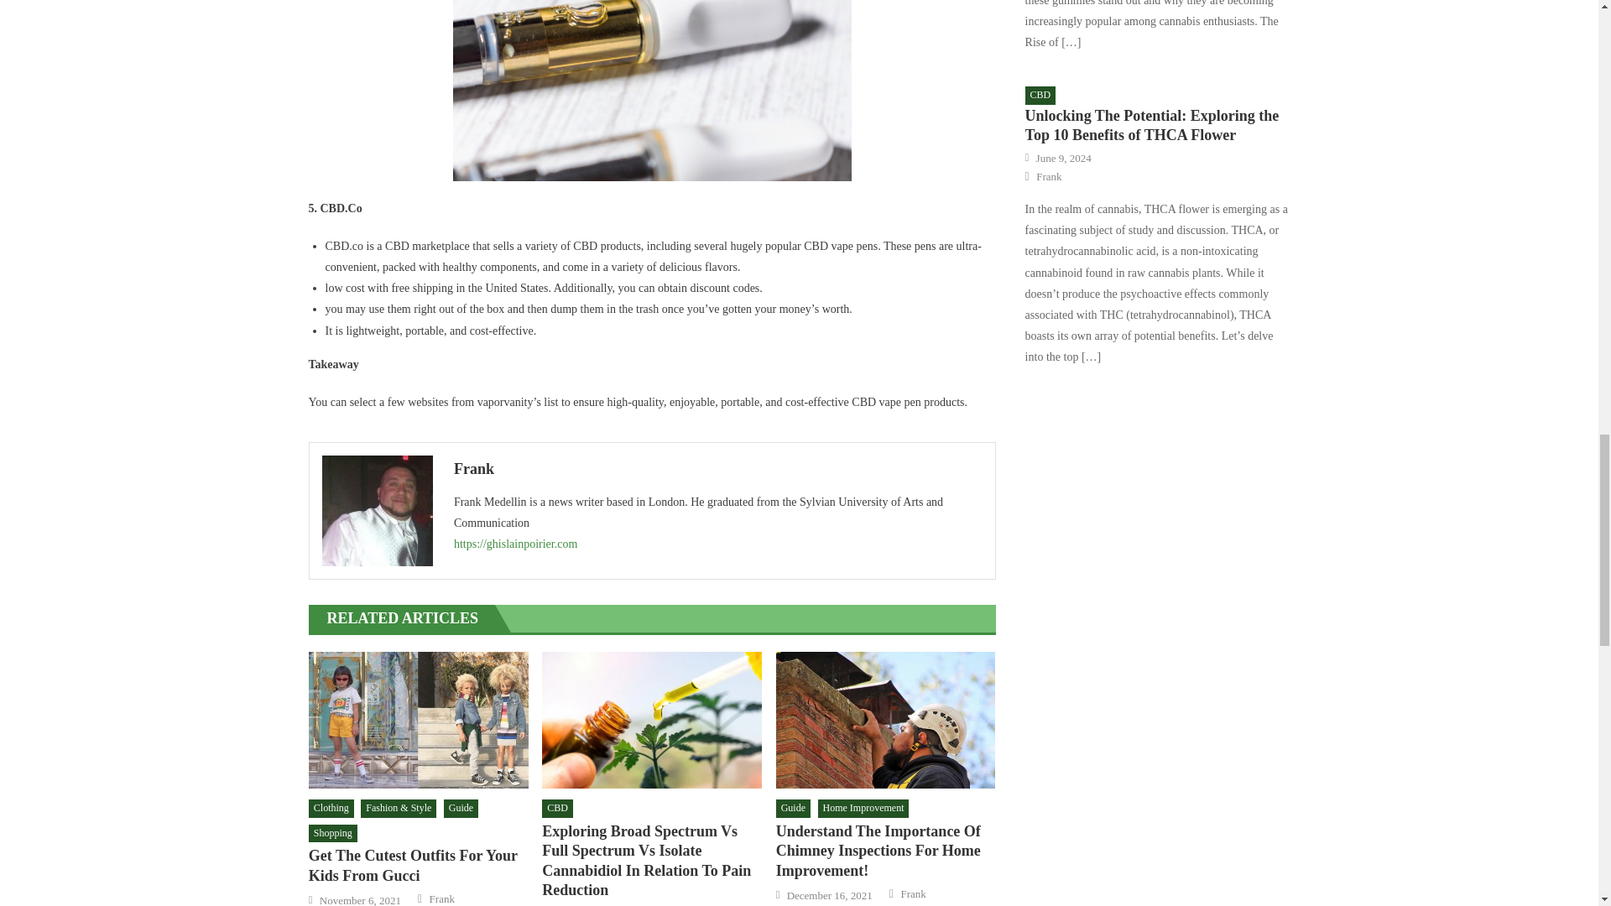 This screenshot has height=906, width=1611. What do you see at coordinates (441, 898) in the screenshot?
I see `Frank` at bounding box center [441, 898].